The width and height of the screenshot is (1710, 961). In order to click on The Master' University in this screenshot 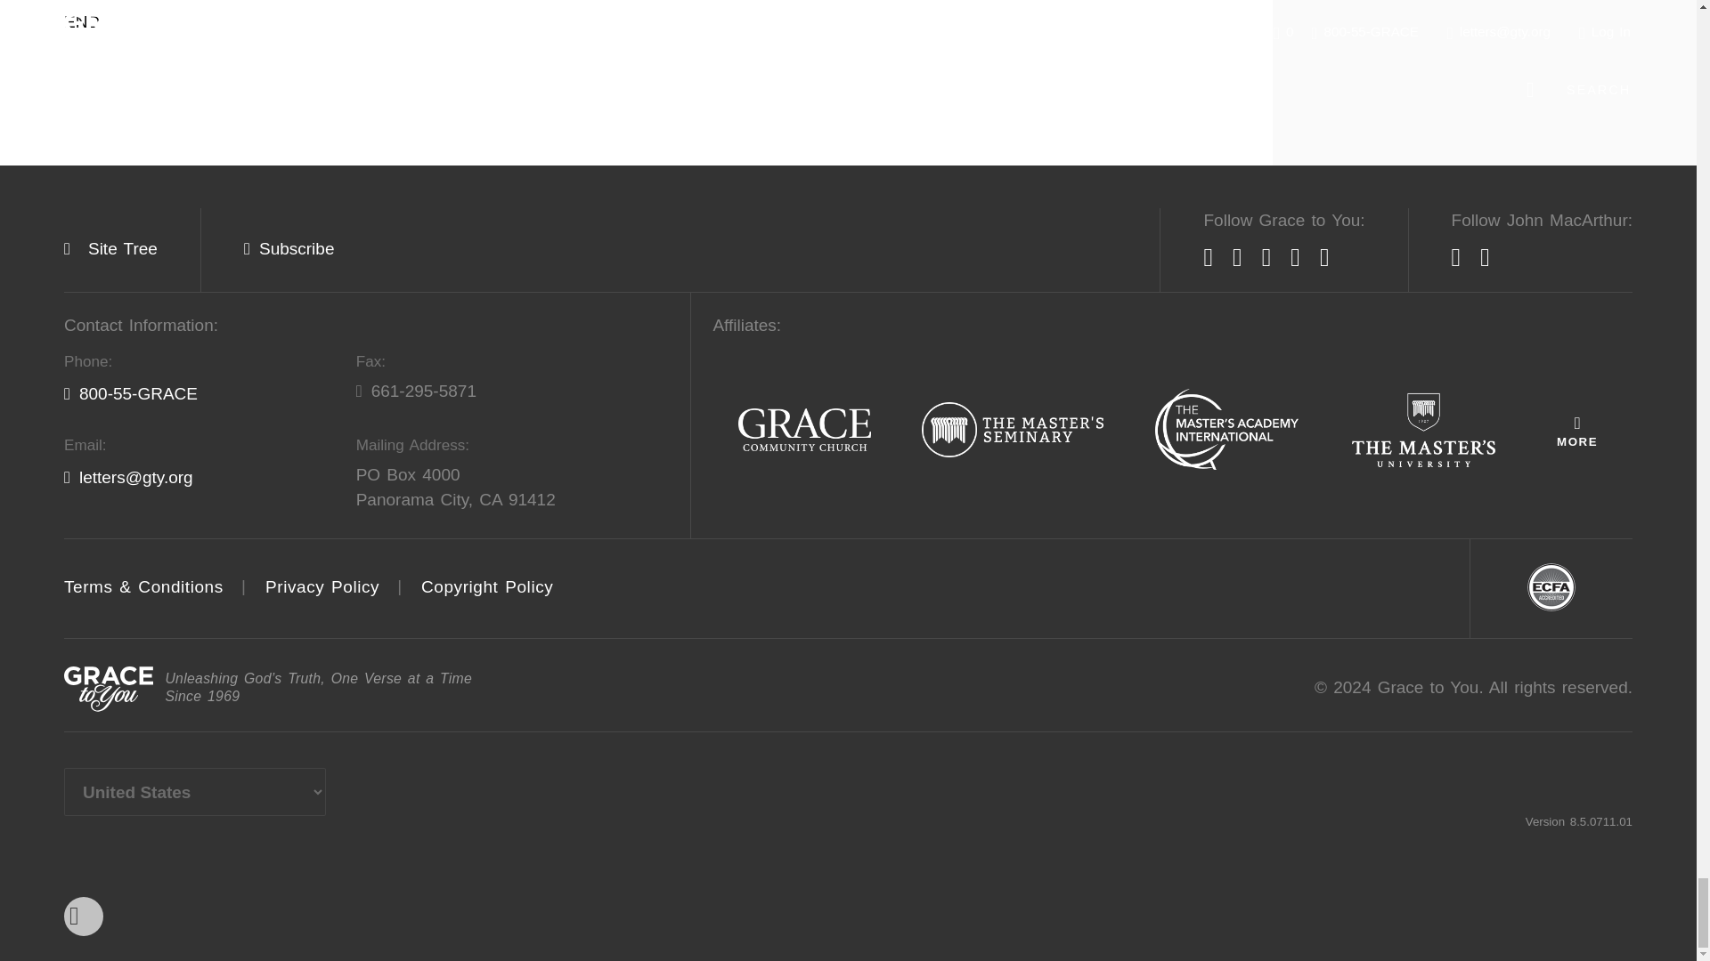, I will do `click(1423, 431)`.